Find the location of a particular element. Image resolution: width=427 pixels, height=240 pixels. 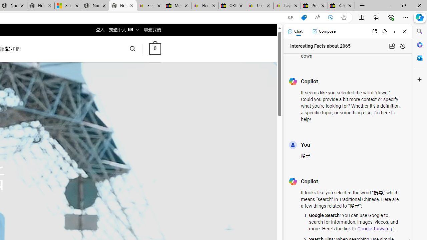

Payments Terms of Use | eBay.com is located at coordinates (287, 6).